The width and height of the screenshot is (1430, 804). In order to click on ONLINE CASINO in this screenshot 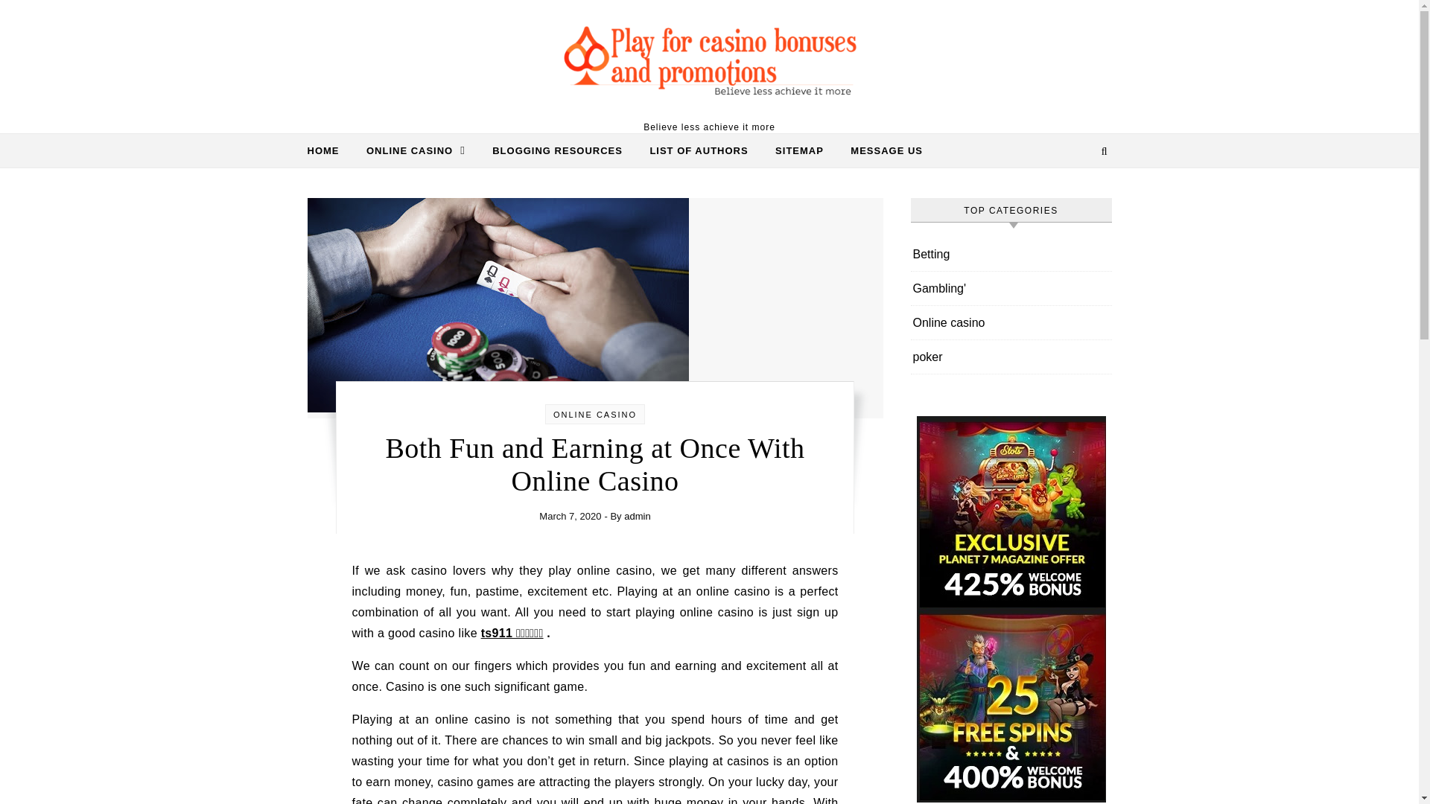, I will do `click(416, 150)`.